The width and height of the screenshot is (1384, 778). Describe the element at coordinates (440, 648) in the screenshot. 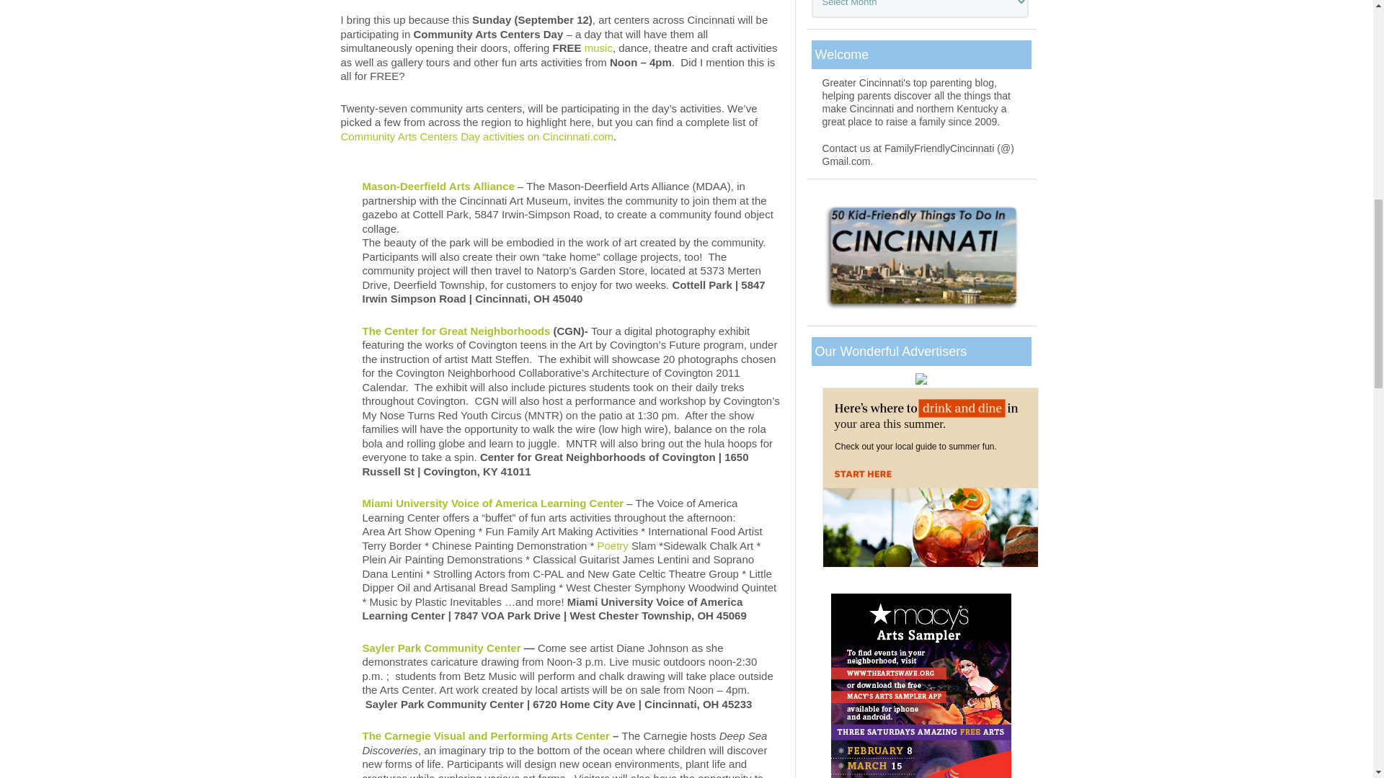

I see `Sayler Park Community Center` at that location.